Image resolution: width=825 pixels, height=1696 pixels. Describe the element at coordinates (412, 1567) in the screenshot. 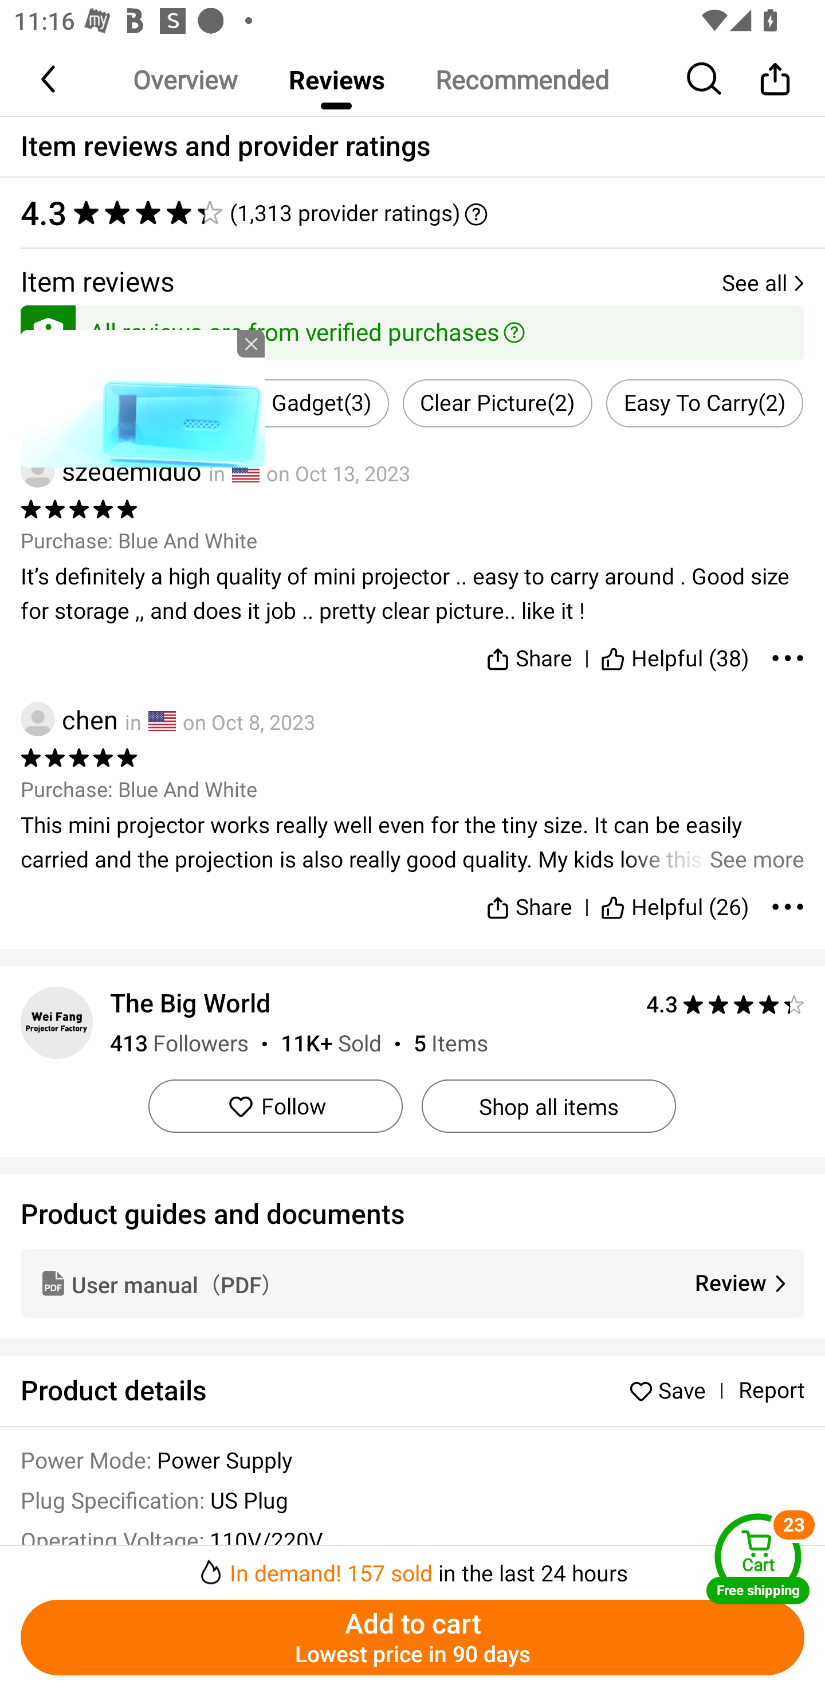

I see `￼￼In demand! 157 sold in the last 24 hours` at that location.